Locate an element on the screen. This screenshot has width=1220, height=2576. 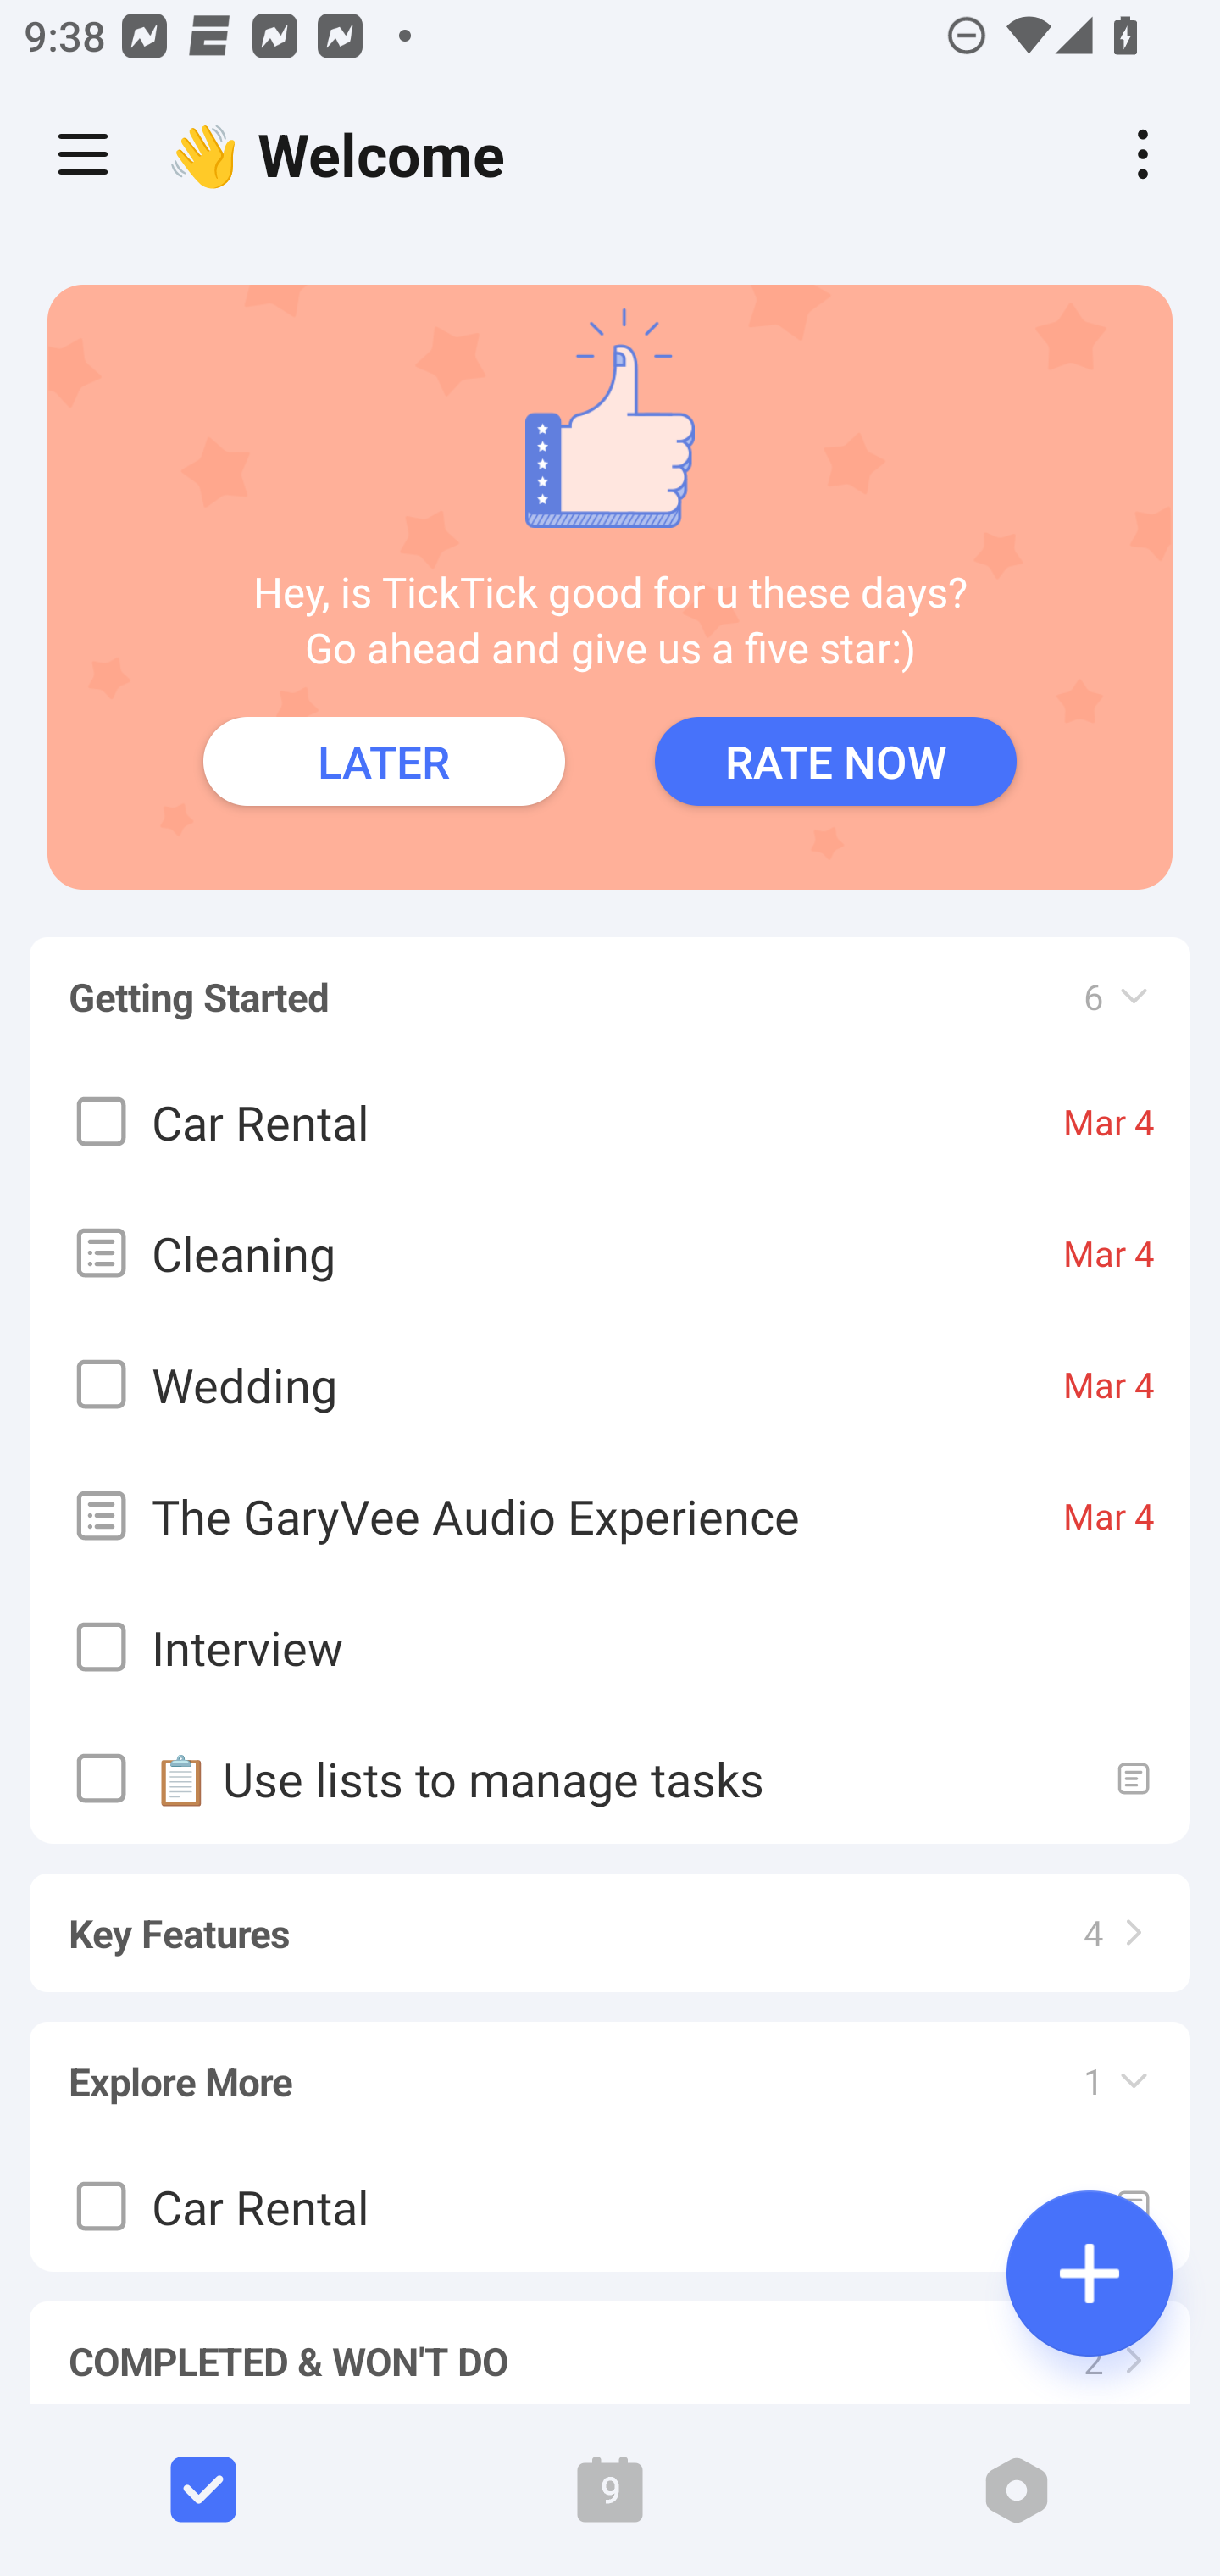
Explore More 1 is located at coordinates (610, 2066).